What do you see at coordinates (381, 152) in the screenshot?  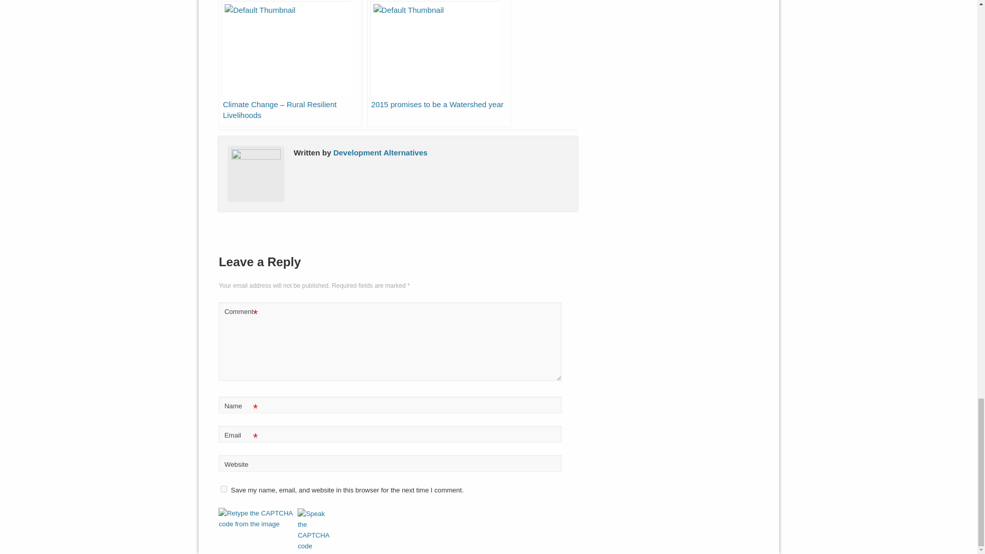 I see `Posts by Development Alternatives` at bounding box center [381, 152].